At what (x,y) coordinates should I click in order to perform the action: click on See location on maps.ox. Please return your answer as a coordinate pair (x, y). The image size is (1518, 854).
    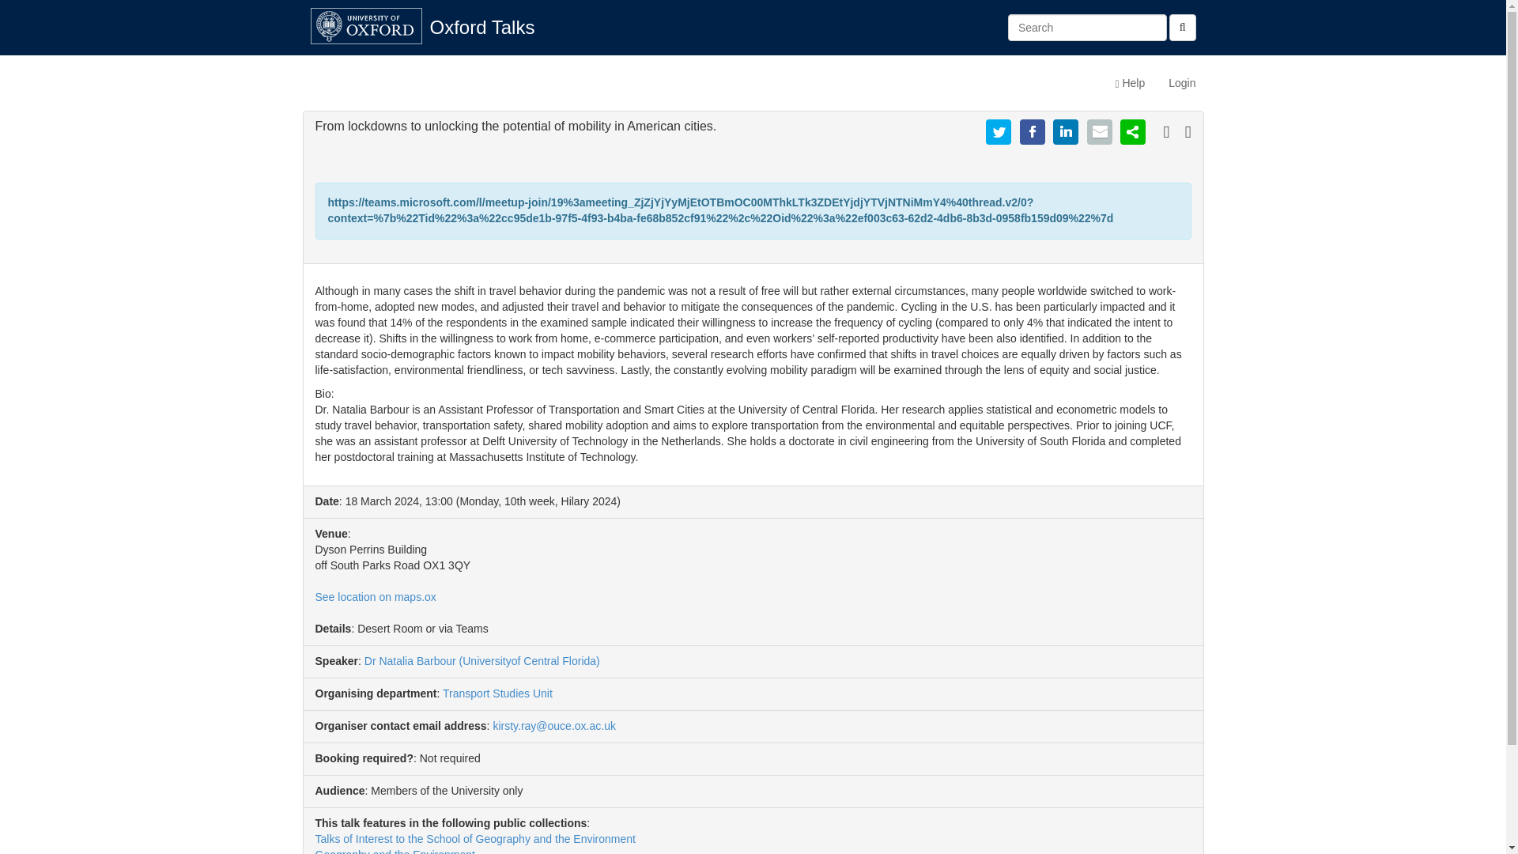
    Looking at the image, I should click on (375, 596).